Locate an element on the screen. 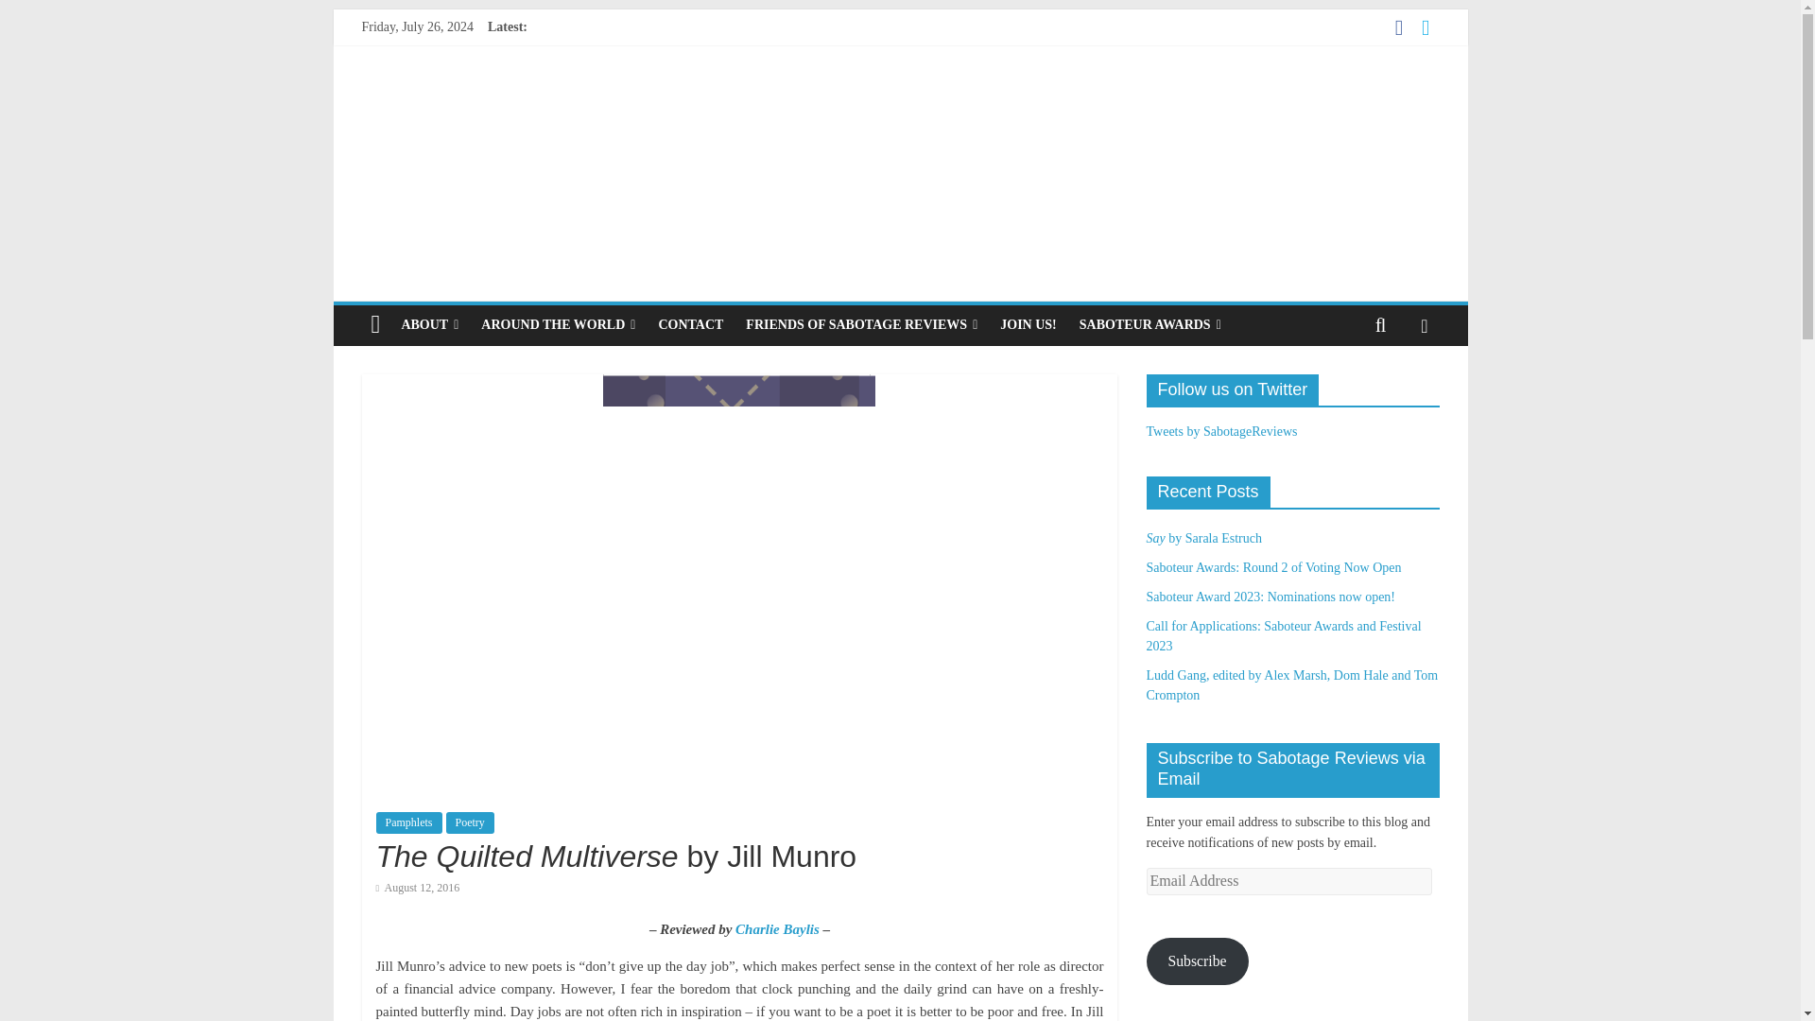 This screenshot has width=1815, height=1021. CONTACT is located at coordinates (690, 325).